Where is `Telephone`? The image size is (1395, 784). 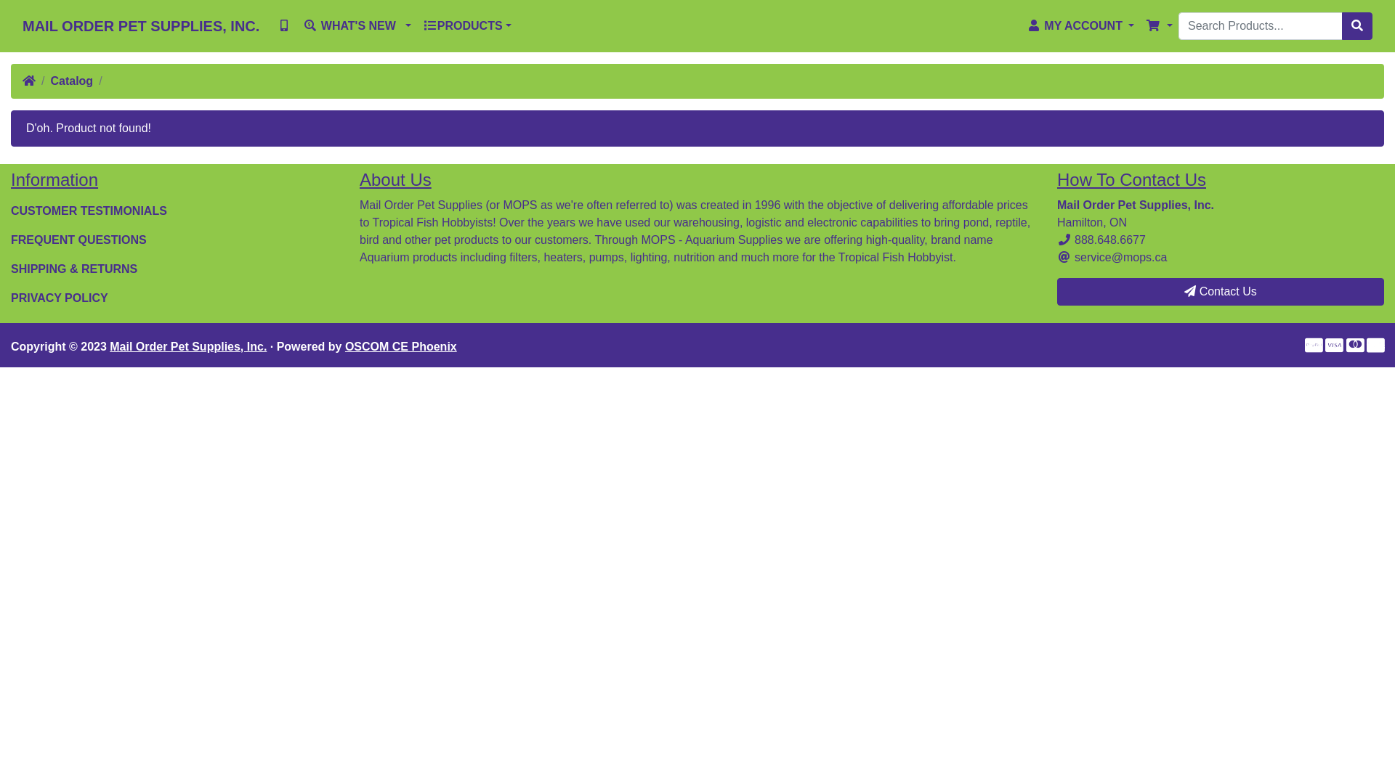 Telephone is located at coordinates (1064, 240).